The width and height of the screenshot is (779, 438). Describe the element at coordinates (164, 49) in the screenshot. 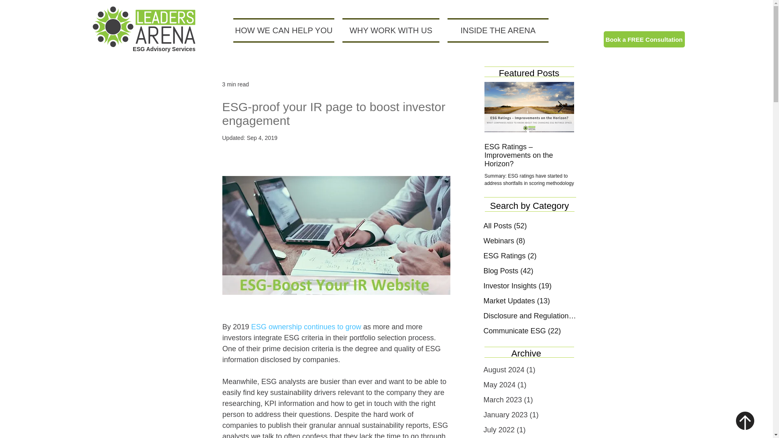

I see `ESG Advisory Services` at that location.